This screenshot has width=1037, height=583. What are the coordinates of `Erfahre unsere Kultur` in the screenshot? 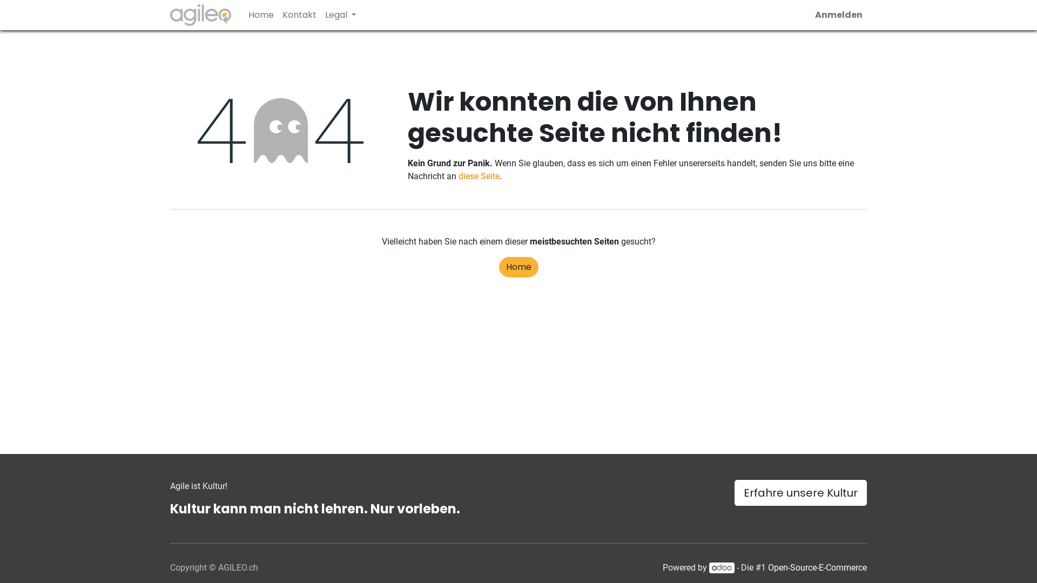 It's located at (800, 493).